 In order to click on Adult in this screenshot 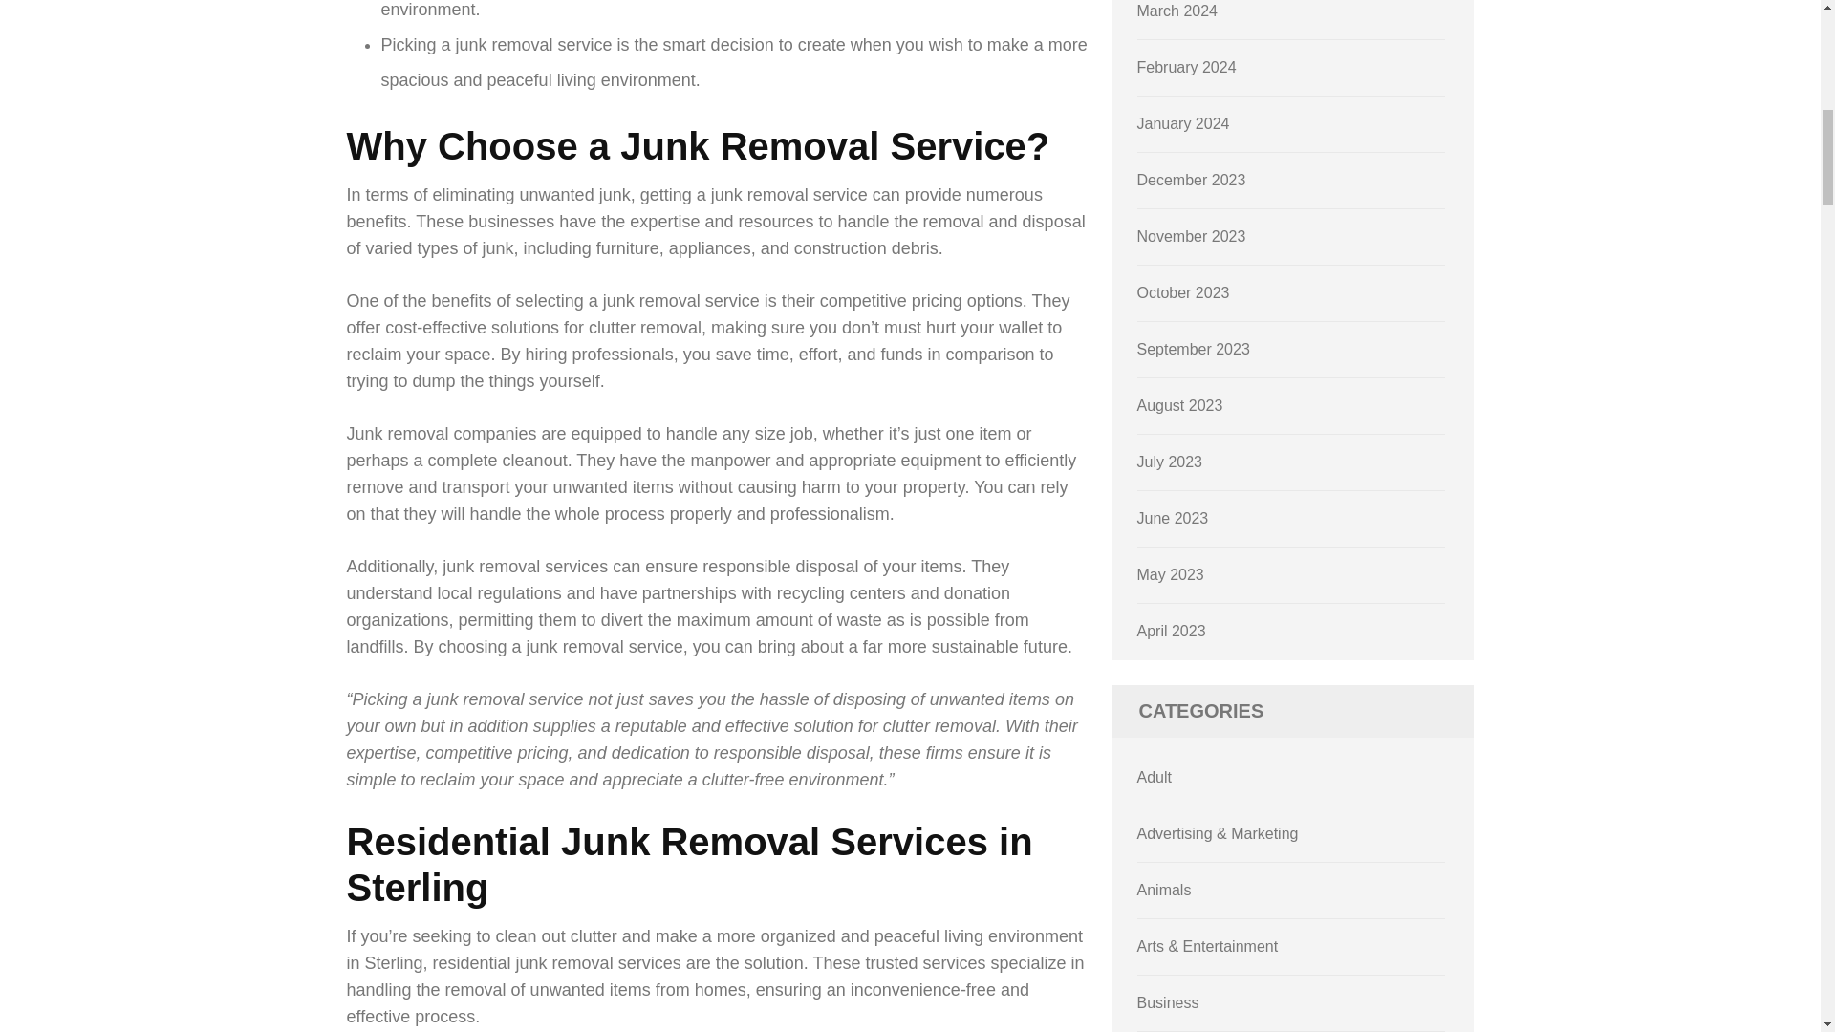, I will do `click(1155, 776)`.